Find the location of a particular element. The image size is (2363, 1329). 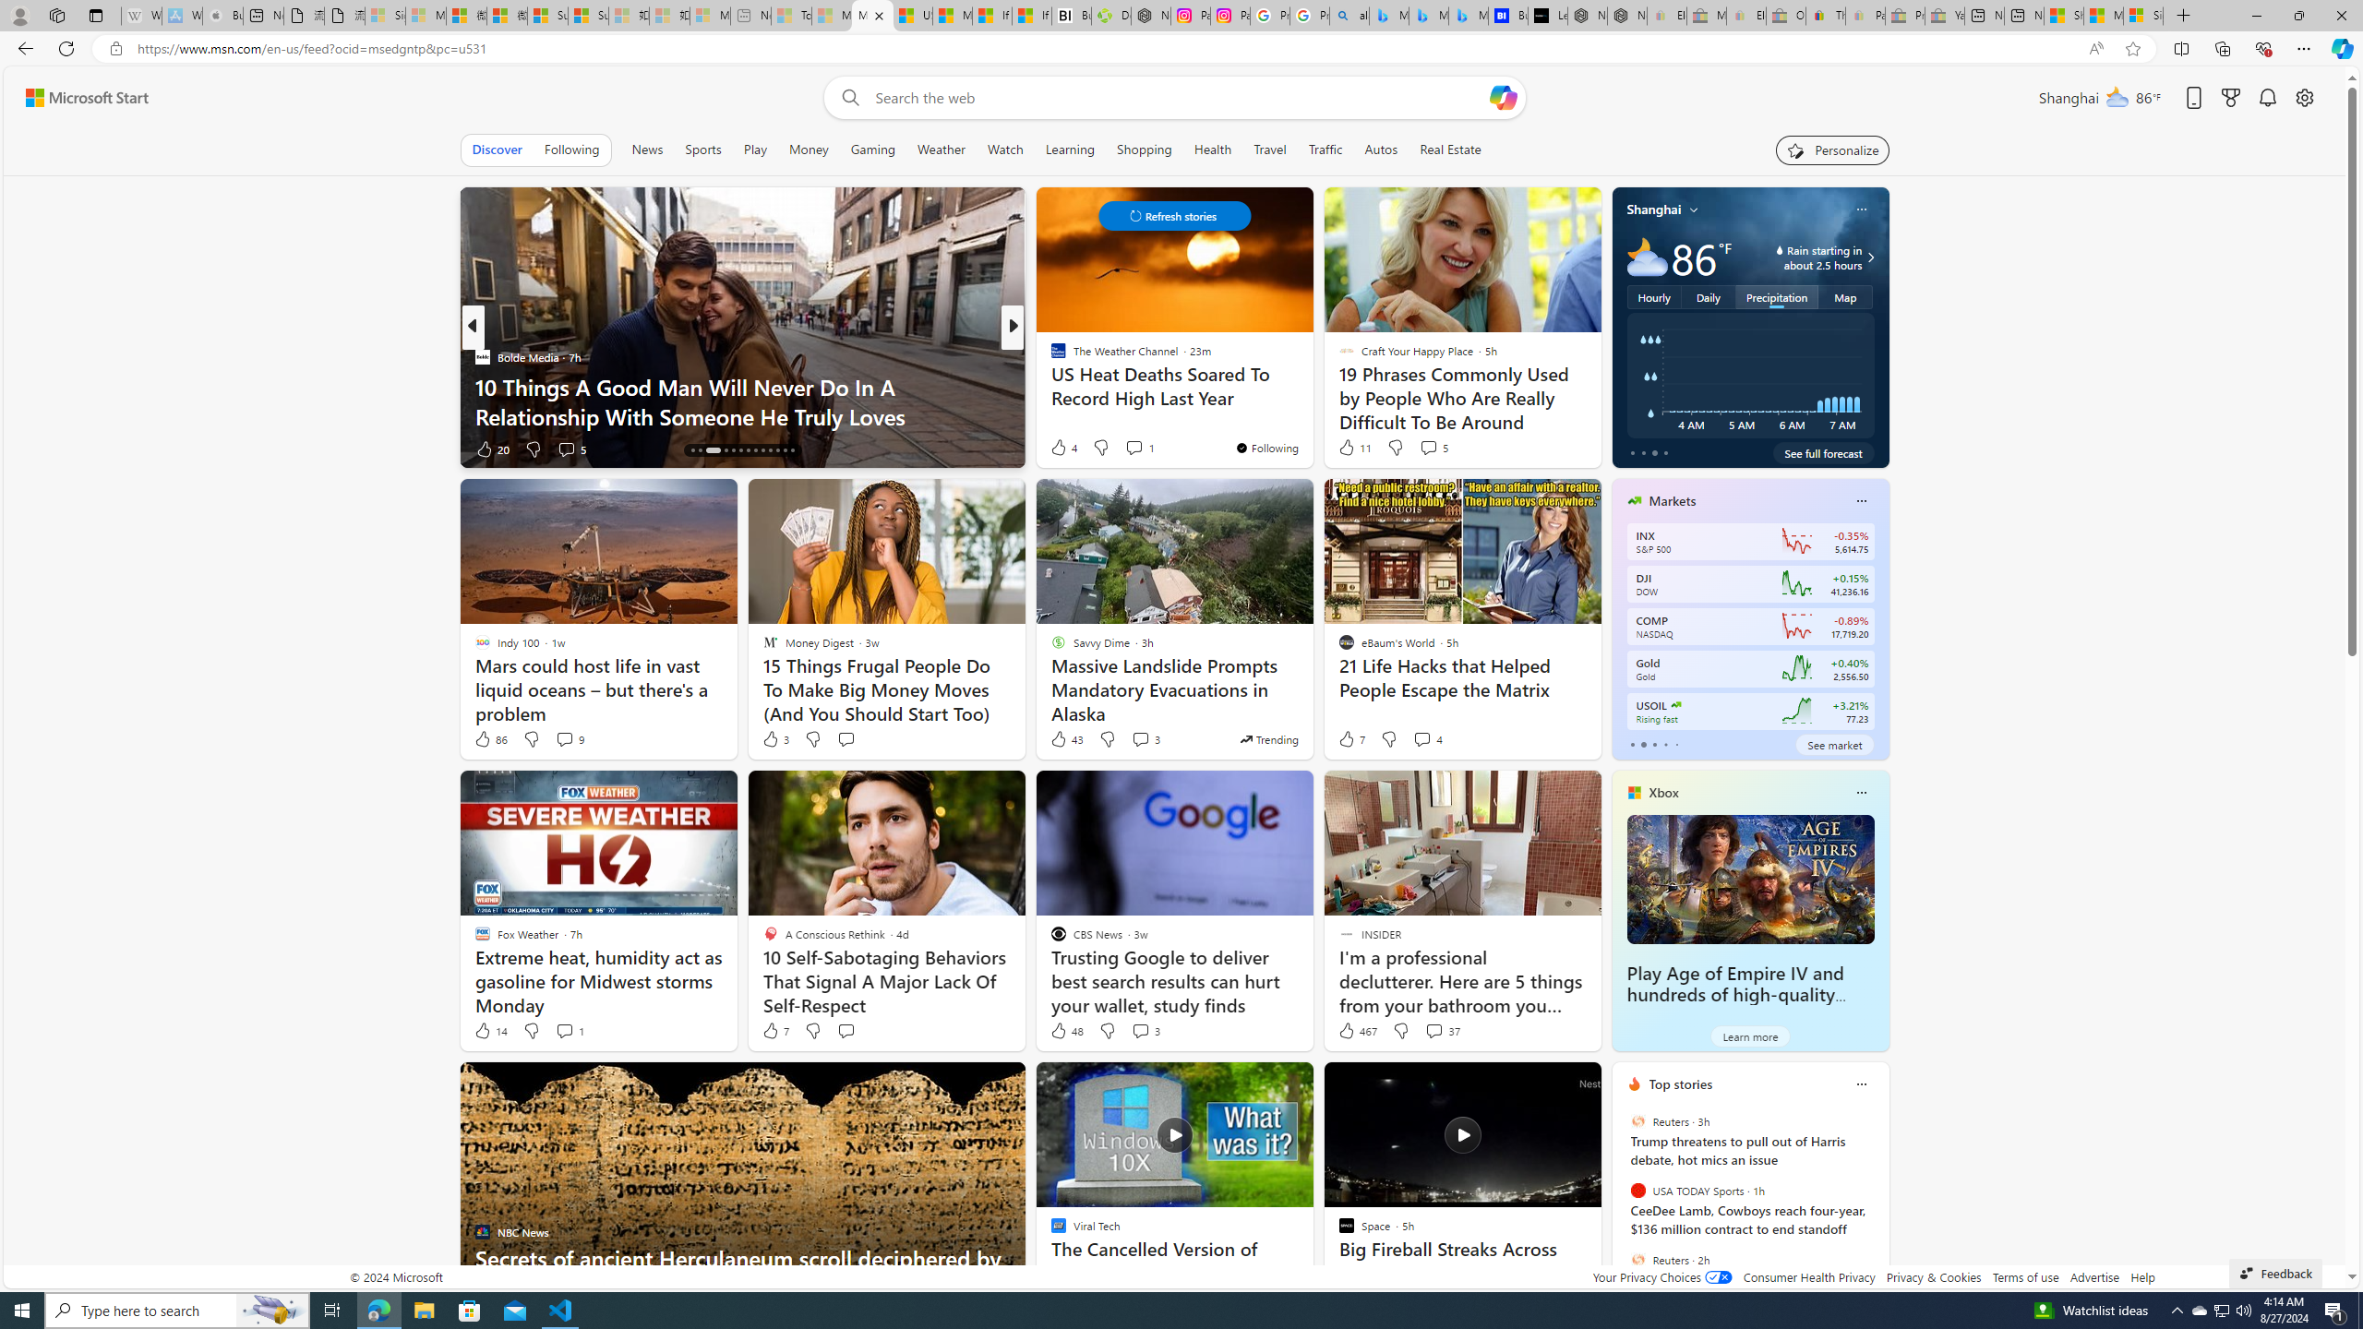

AutomationID: tab-26 is located at coordinates (792, 450).